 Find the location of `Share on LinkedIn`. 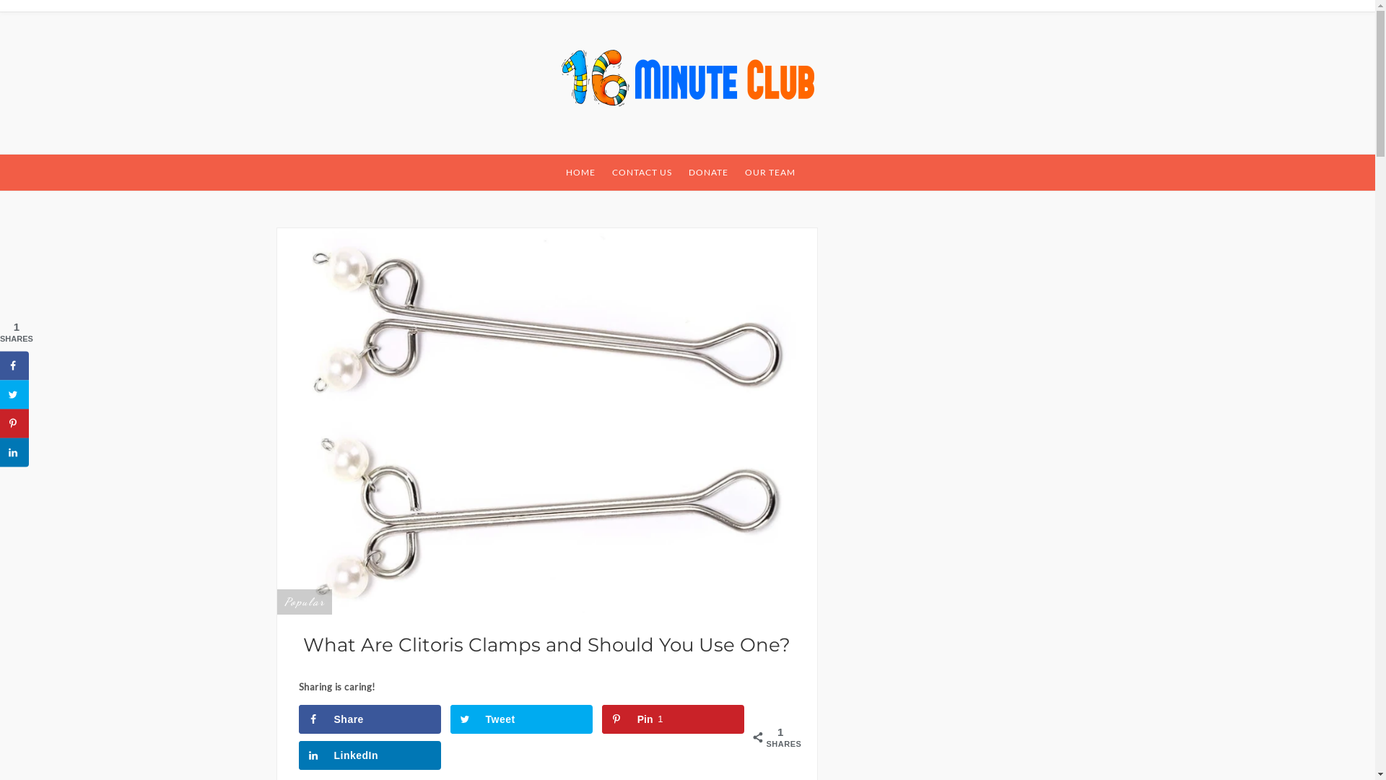

Share on LinkedIn is located at coordinates (14, 452).